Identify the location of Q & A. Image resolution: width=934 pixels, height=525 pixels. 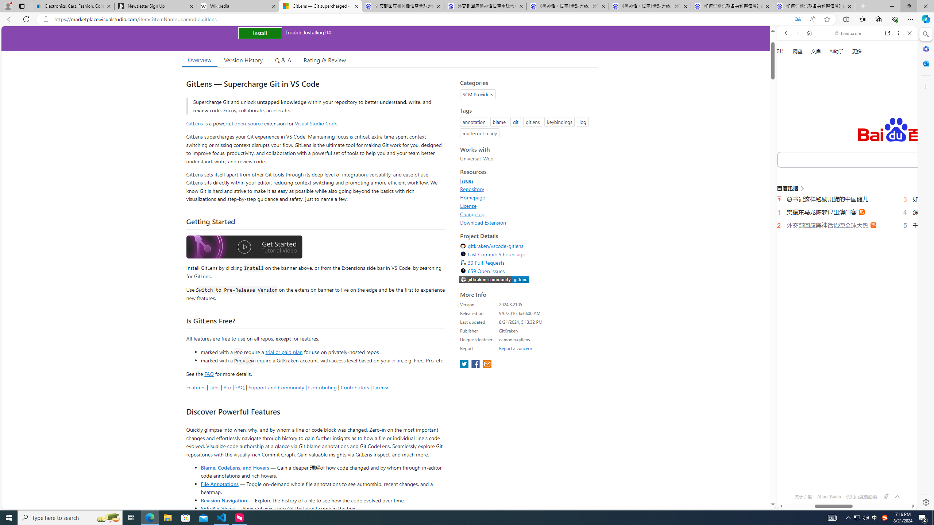
(283, 60).